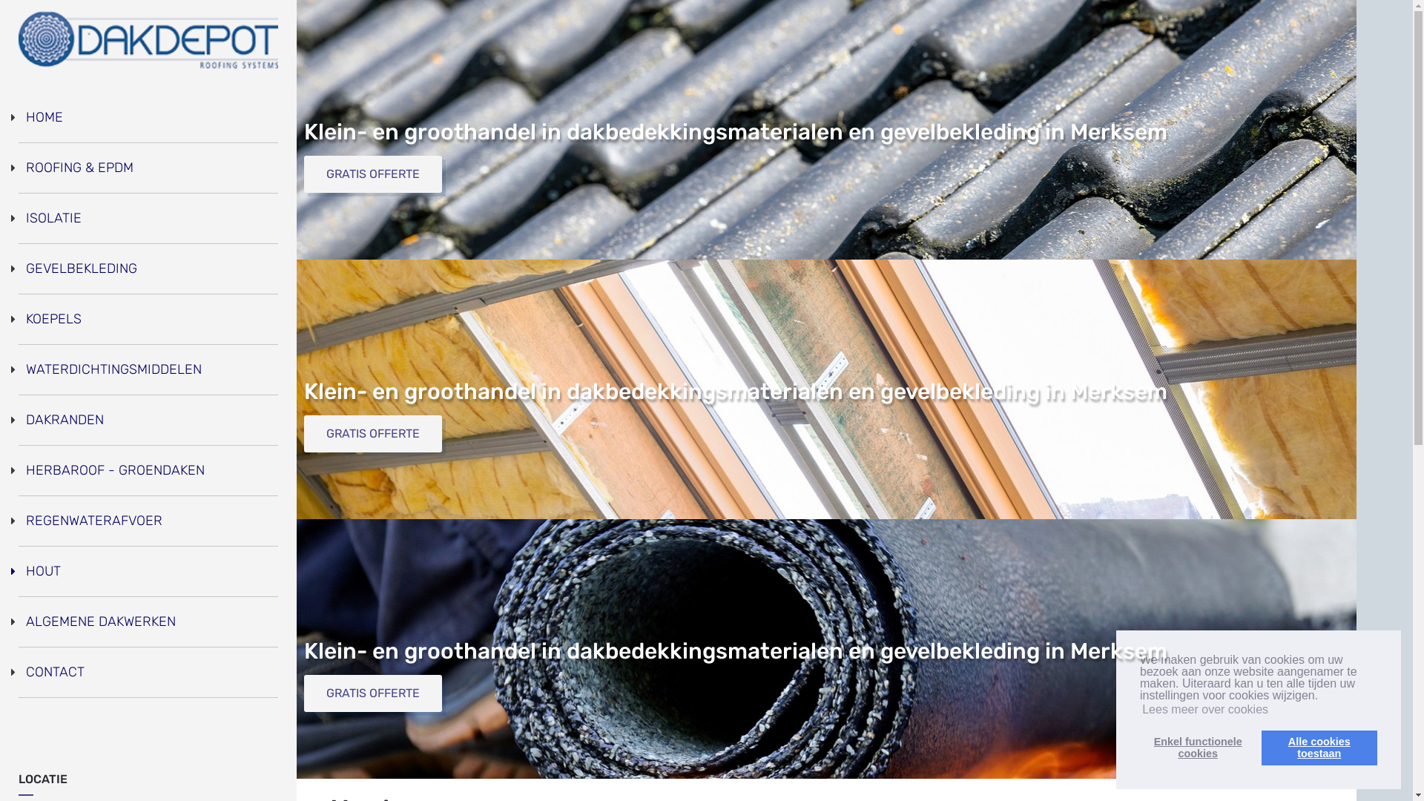 This screenshot has width=1424, height=801. I want to click on WATERDICHTINGSMIDDELEN, so click(114, 369).